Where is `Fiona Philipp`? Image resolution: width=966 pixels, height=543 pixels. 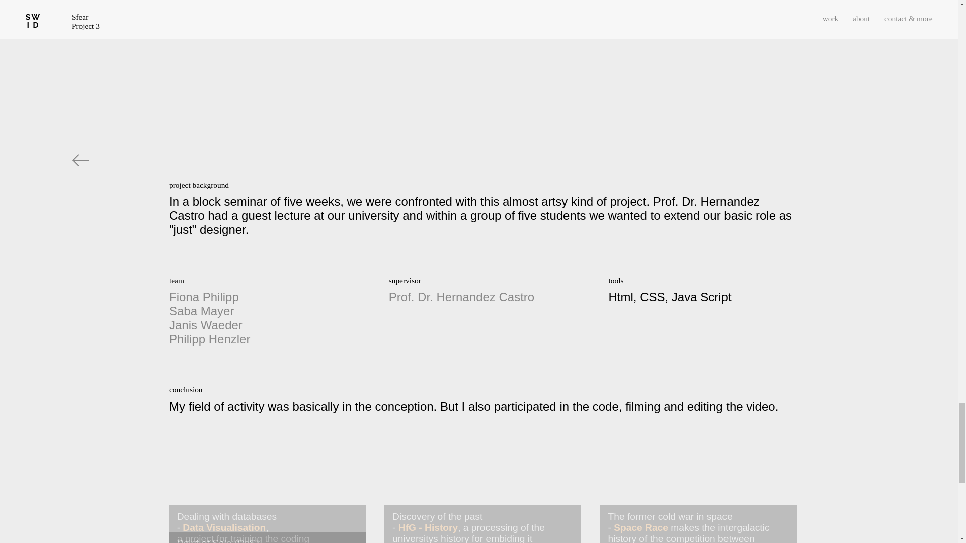 Fiona Philipp is located at coordinates (204, 297).